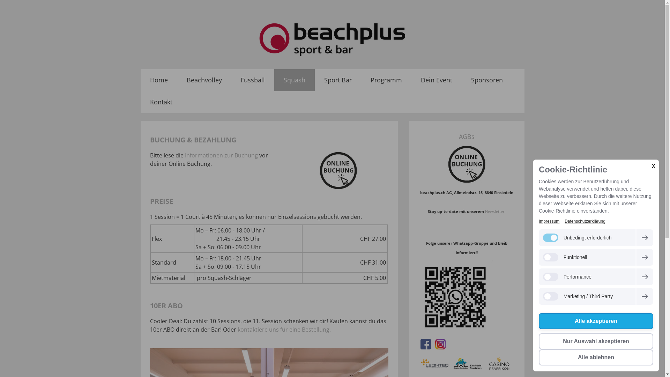 The height and width of the screenshot is (377, 670). What do you see at coordinates (161, 102) in the screenshot?
I see `Kontakt` at bounding box center [161, 102].